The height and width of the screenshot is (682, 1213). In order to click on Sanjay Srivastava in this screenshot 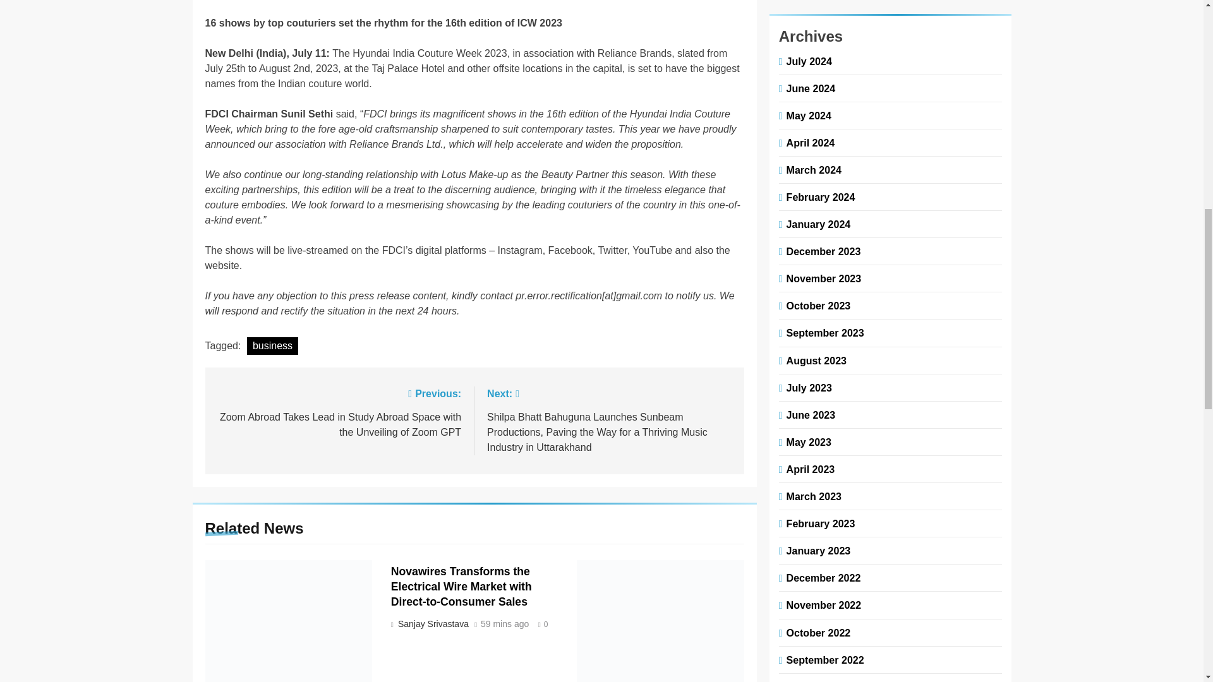, I will do `click(431, 623)`.